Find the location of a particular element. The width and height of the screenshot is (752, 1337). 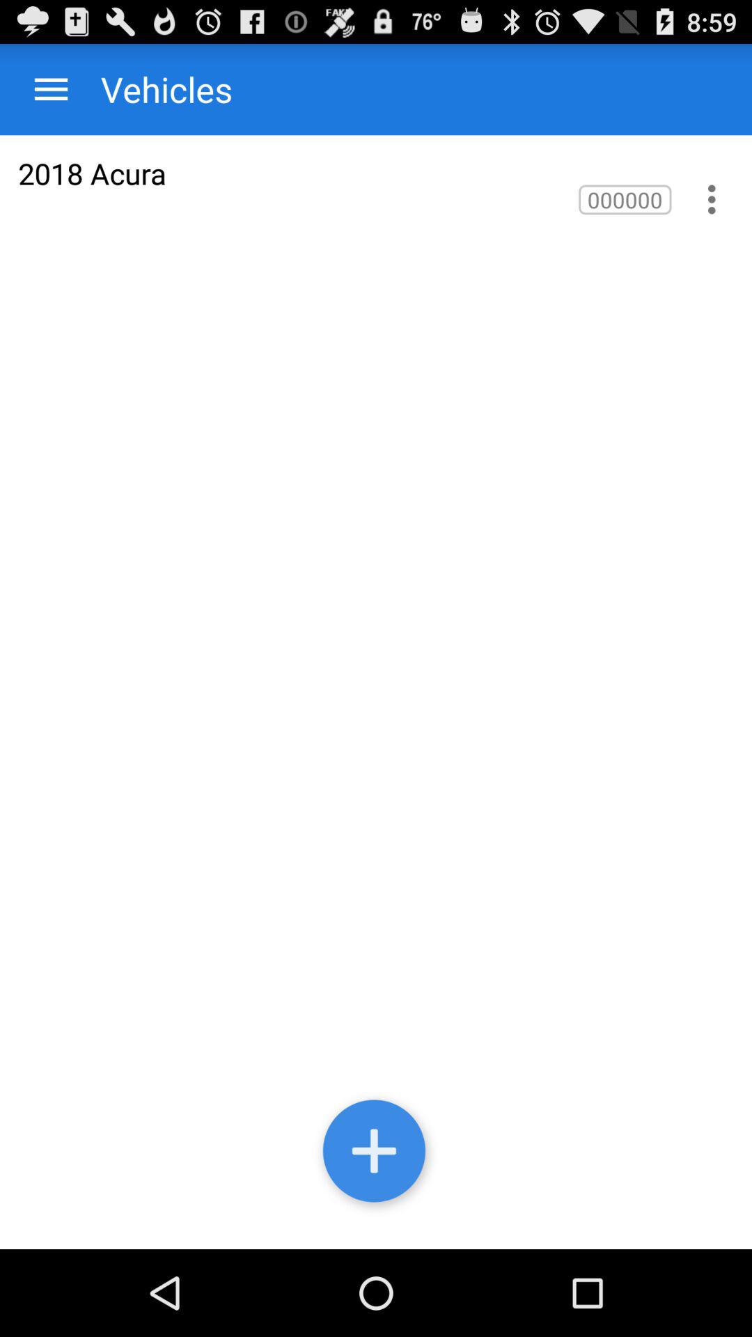

add sign is located at coordinates (376, 1155).